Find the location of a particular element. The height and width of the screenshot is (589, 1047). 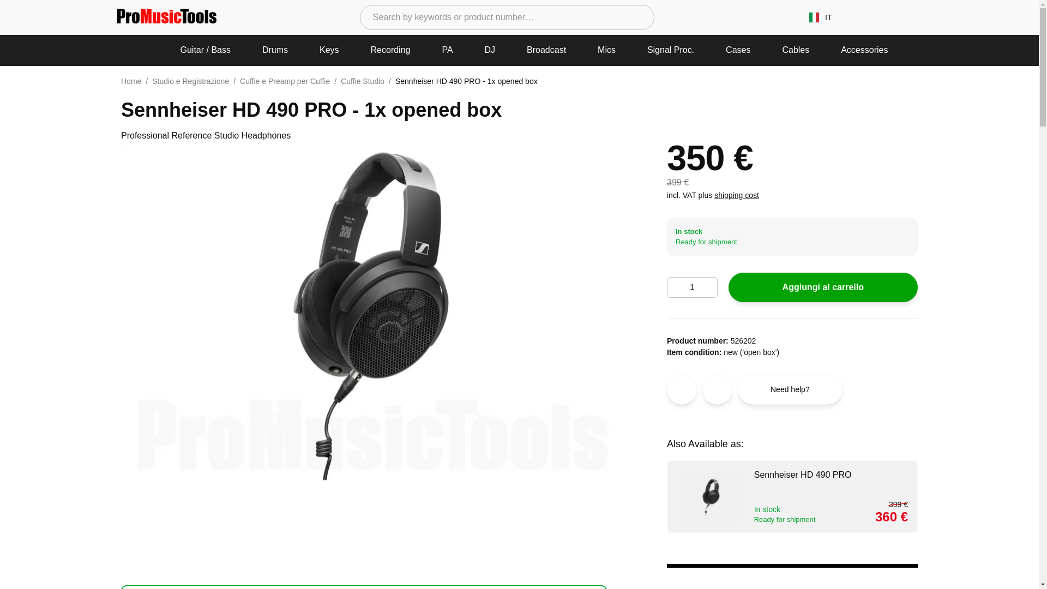

Aggiungi ai desideri is located at coordinates (682, 389).